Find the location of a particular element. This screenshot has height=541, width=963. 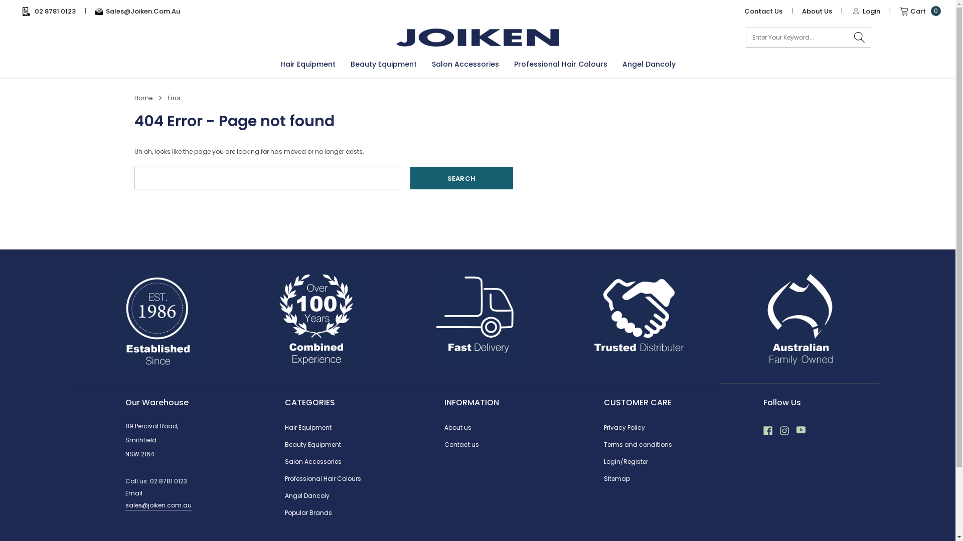

Home is located at coordinates (143, 98).